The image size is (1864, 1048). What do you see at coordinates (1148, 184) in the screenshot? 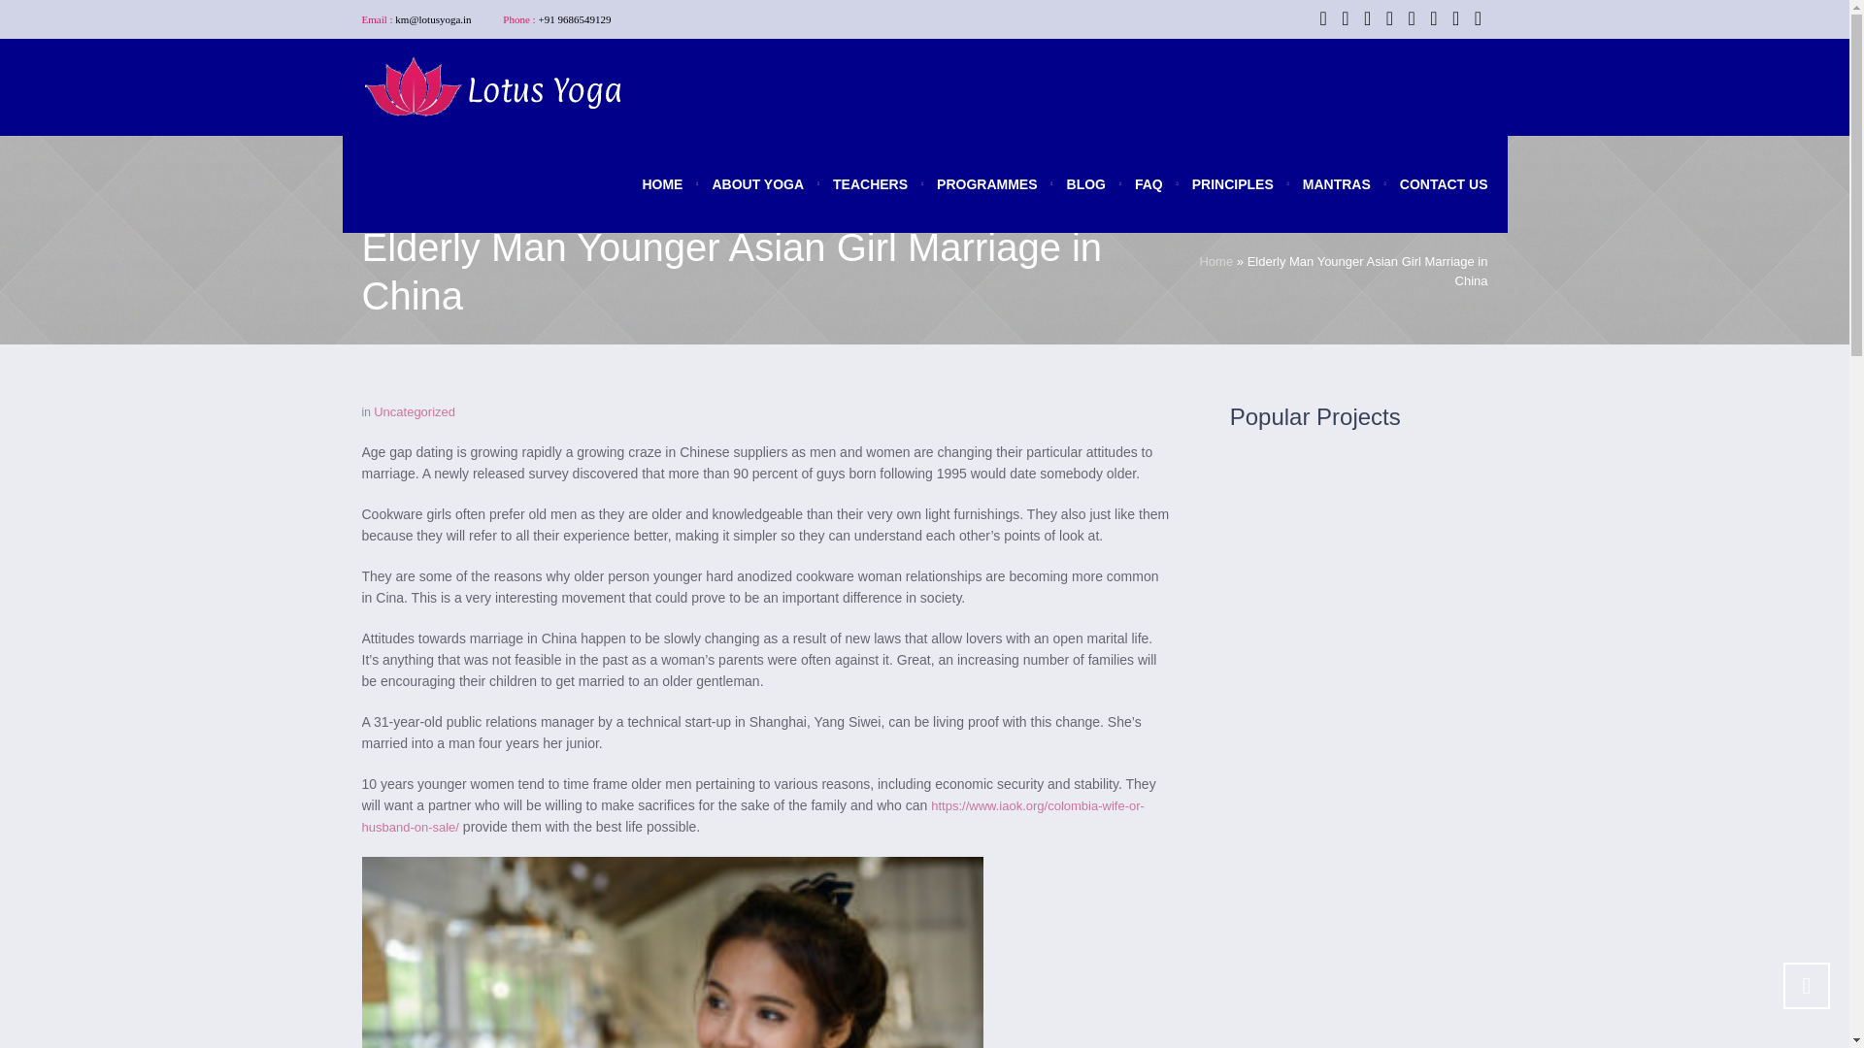
I see `FAQ` at bounding box center [1148, 184].